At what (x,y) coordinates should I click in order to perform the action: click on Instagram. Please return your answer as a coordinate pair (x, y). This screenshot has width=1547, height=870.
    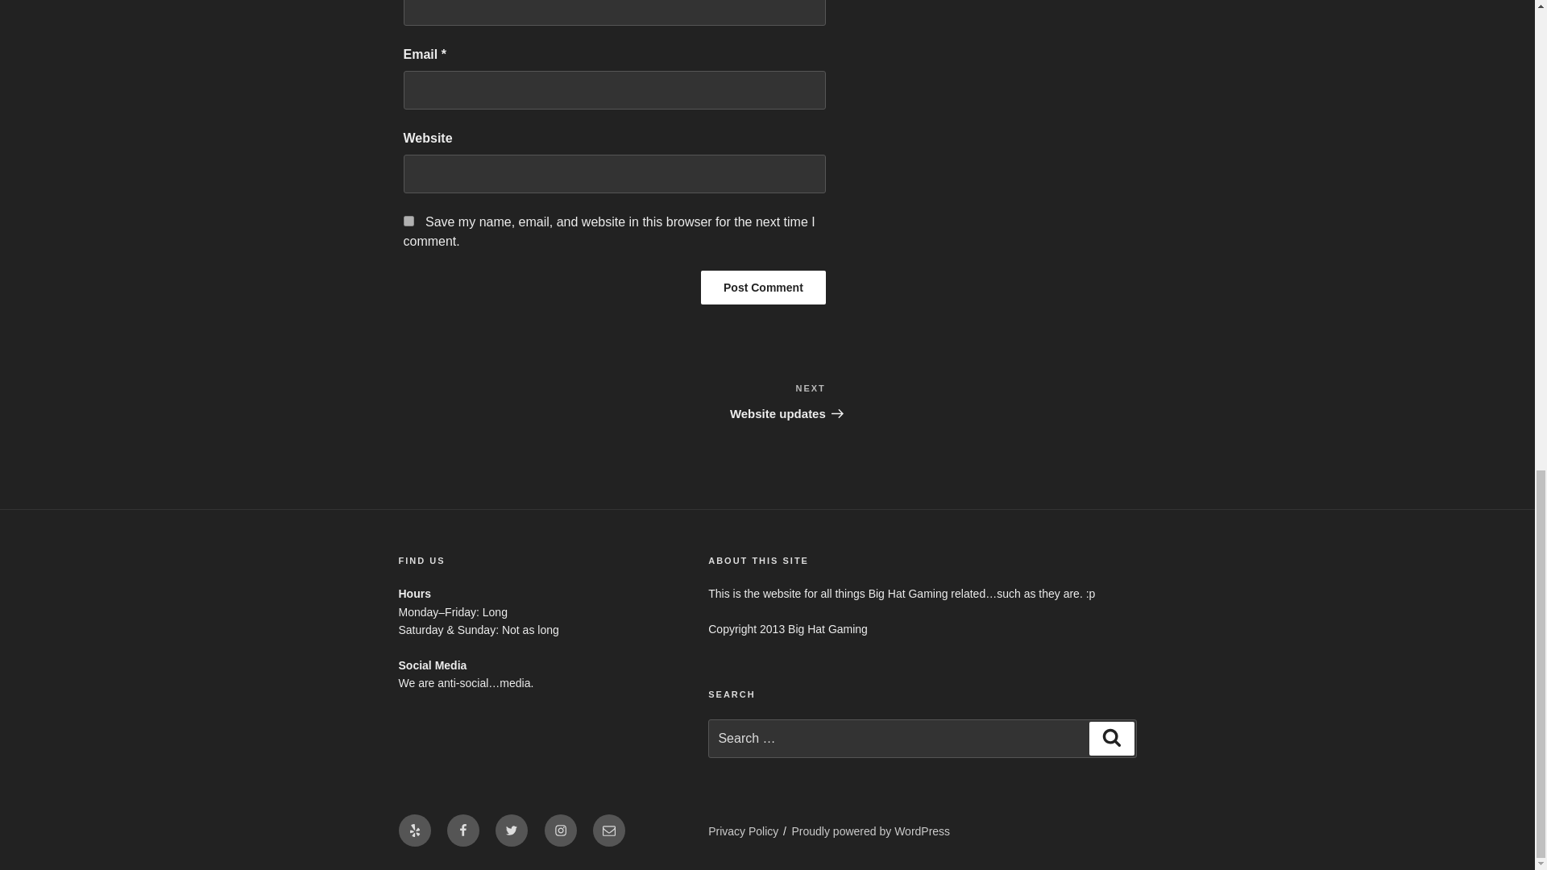
    Looking at the image, I should click on (561, 830).